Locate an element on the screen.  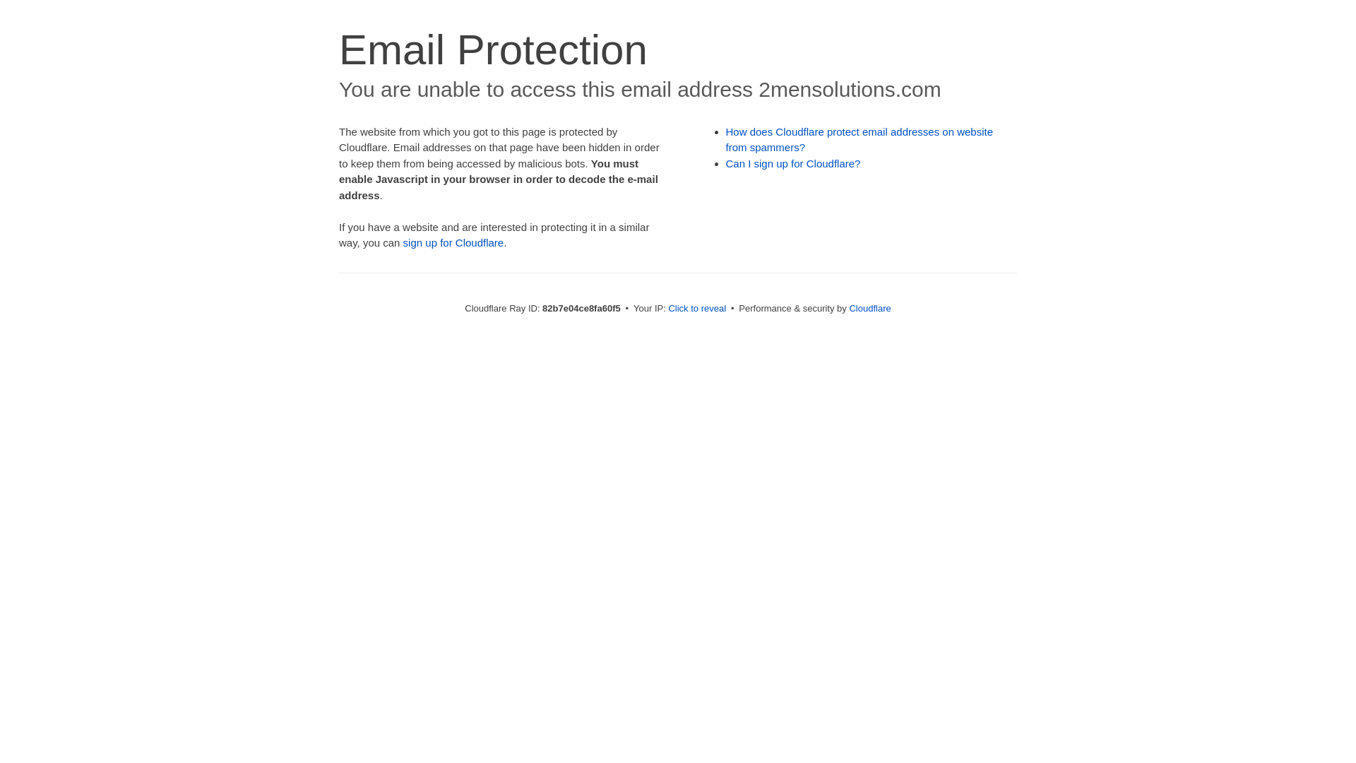
Cloudflare is located at coordinates (870, 308).